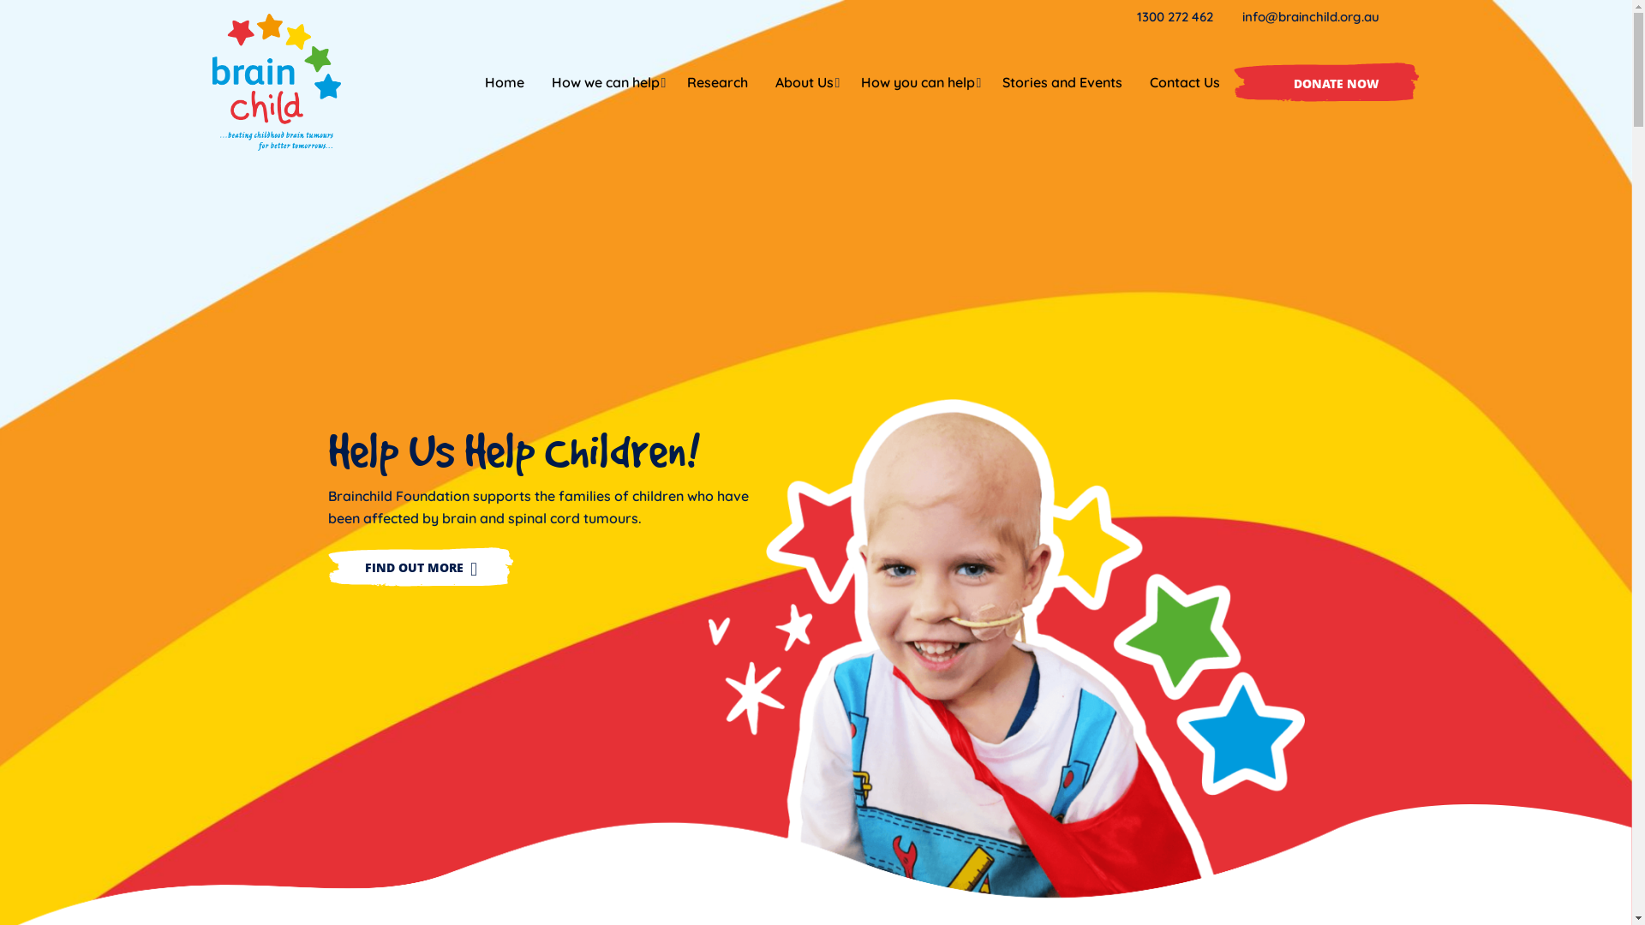 The image size is (1645, 925). I want to click on Research, so click(718, 82).